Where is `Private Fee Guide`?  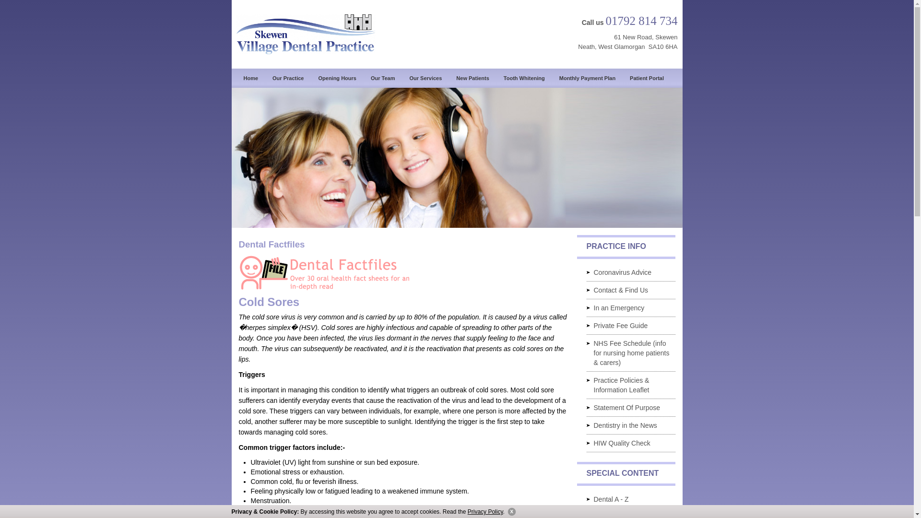
Private Fee Guide is located at coordinates (630, 325).